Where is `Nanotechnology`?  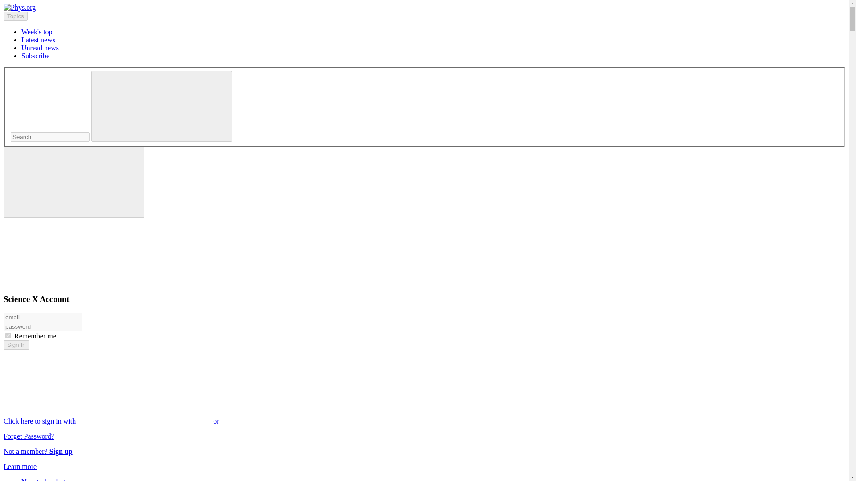 Nanotechnology is located at coordinates (45, 479).